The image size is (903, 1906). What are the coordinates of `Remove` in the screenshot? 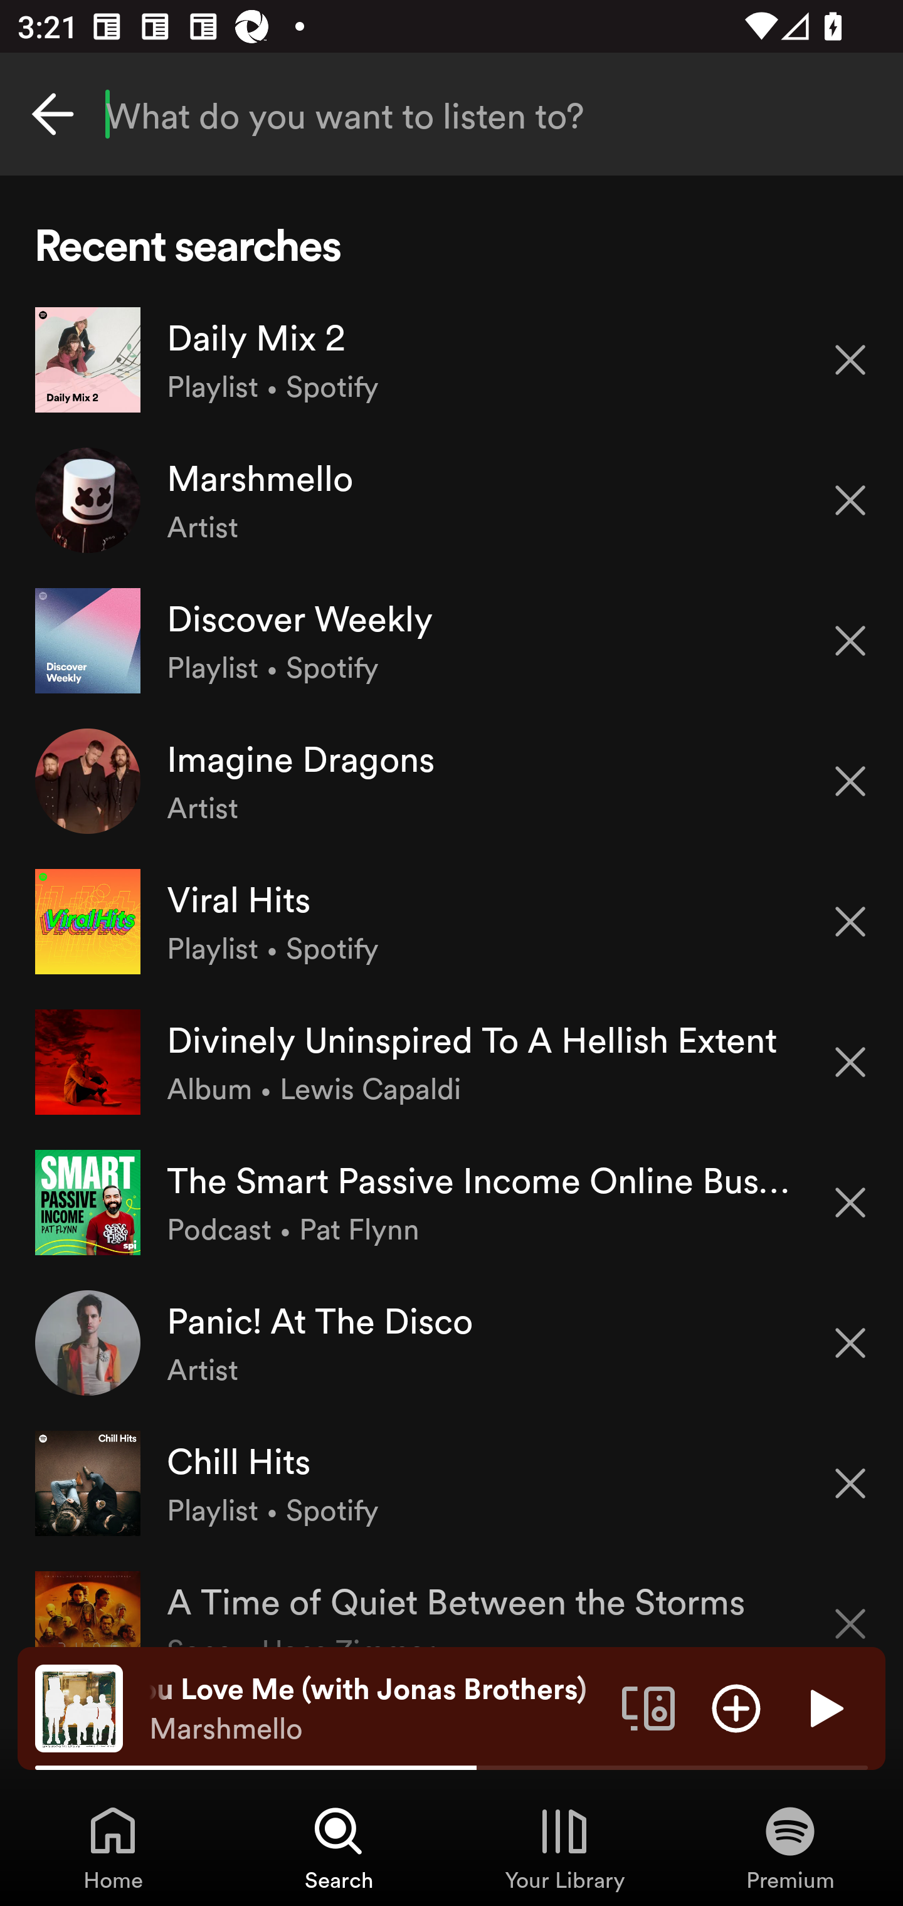 It's located at (850, 781).